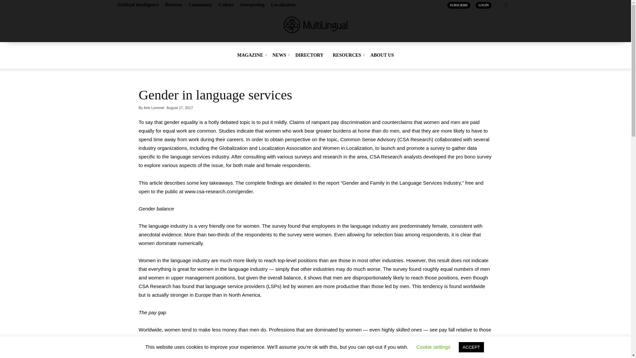 Image resolution: width=636 pixels, height=358 pixels. I want to click on Artificial Intelligence, so click(137, 5).